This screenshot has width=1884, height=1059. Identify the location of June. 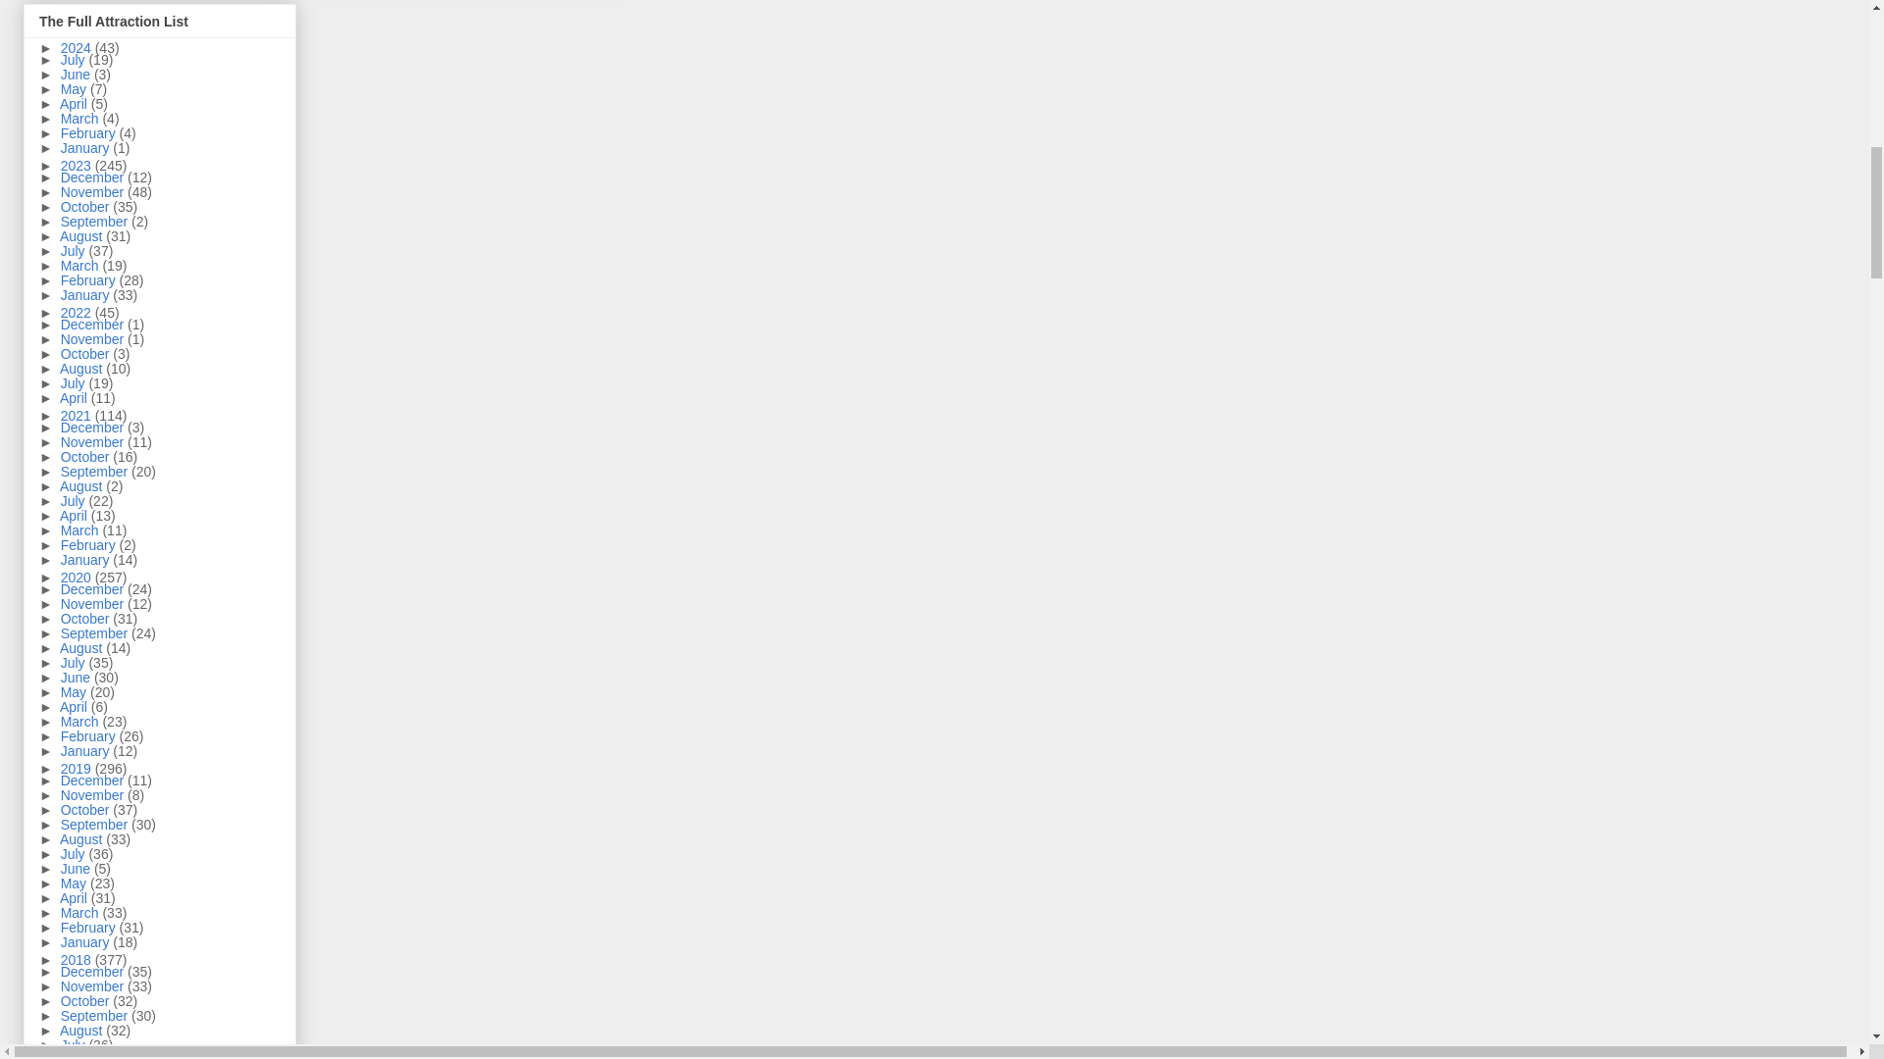
(77, 75).